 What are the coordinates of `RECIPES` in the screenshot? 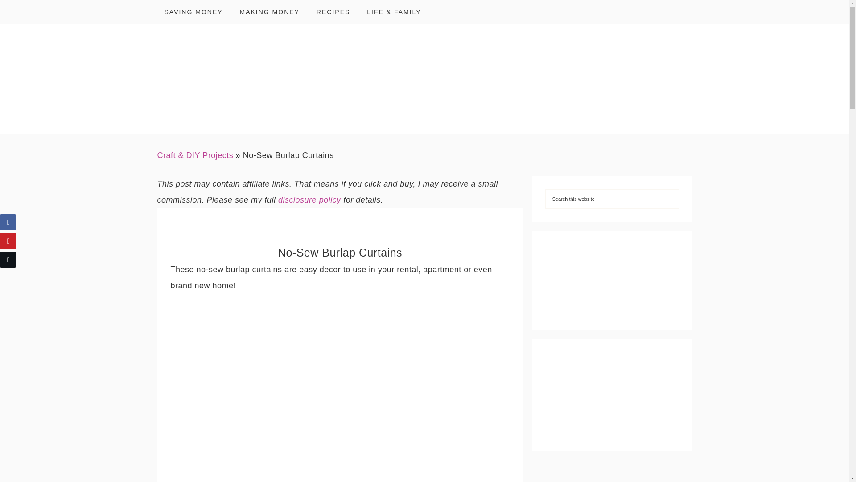 It's located at (333, 12).